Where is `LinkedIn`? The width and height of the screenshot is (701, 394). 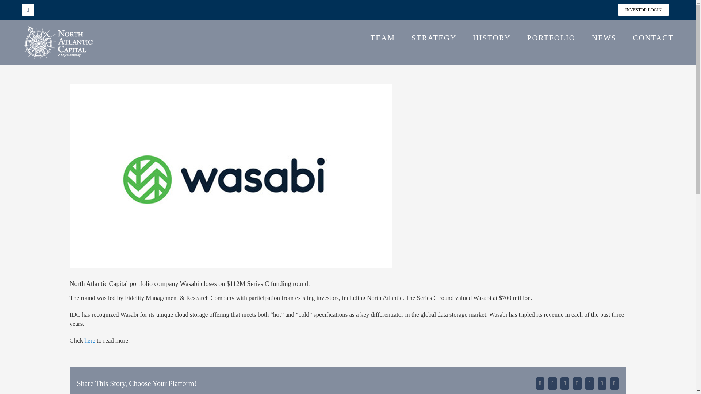
LinkedIn is located at coordinates (28, 9).